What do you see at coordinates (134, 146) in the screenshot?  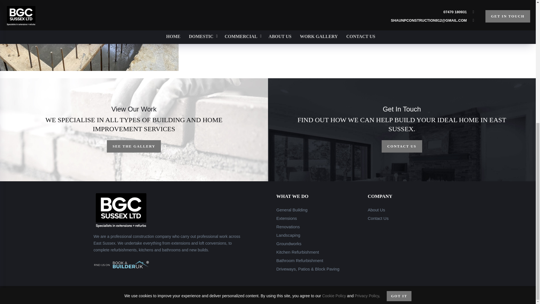 I see `SEE THE GALLERY` at bounding box center [134, 146].